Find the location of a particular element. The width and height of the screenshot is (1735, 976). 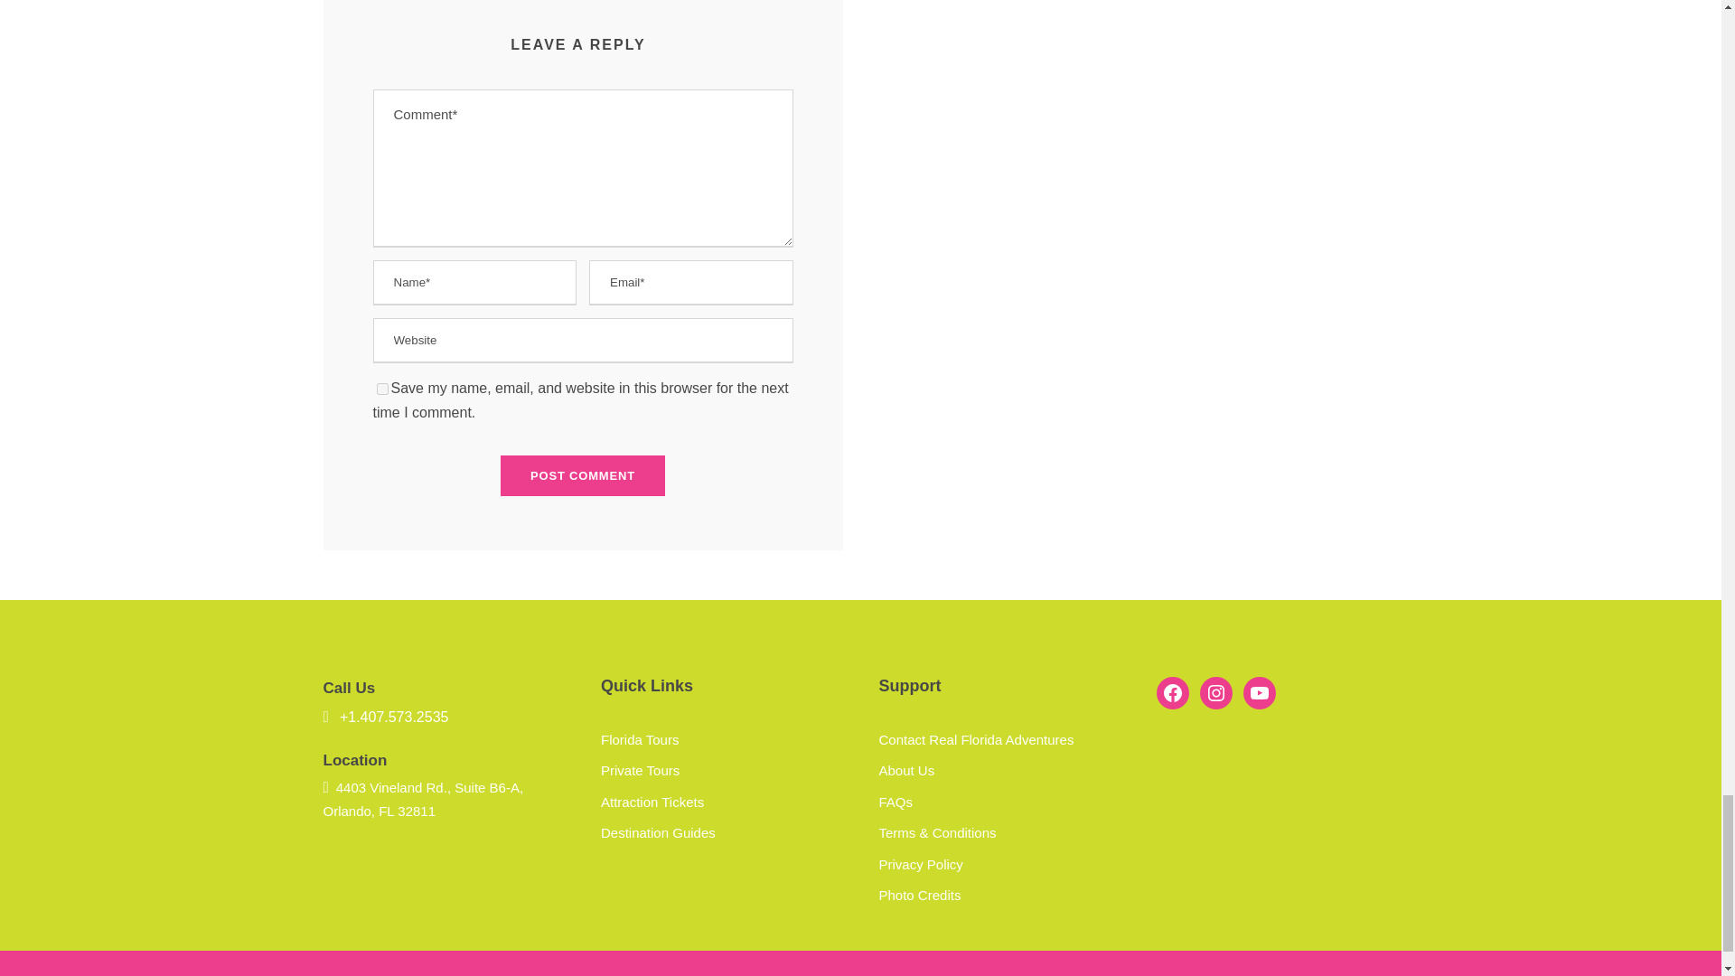

Post Comment is located at coordinates (582, 475).